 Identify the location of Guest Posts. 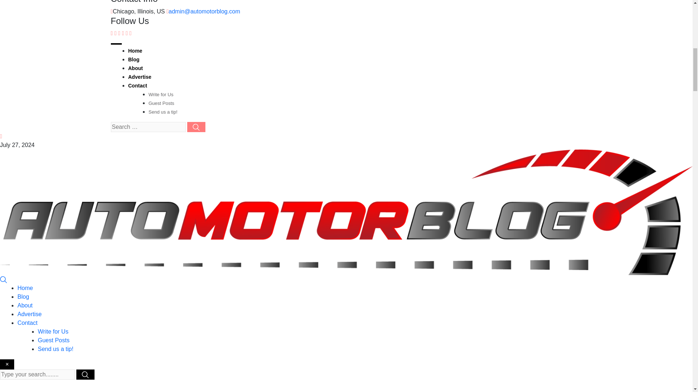
(53, 340).